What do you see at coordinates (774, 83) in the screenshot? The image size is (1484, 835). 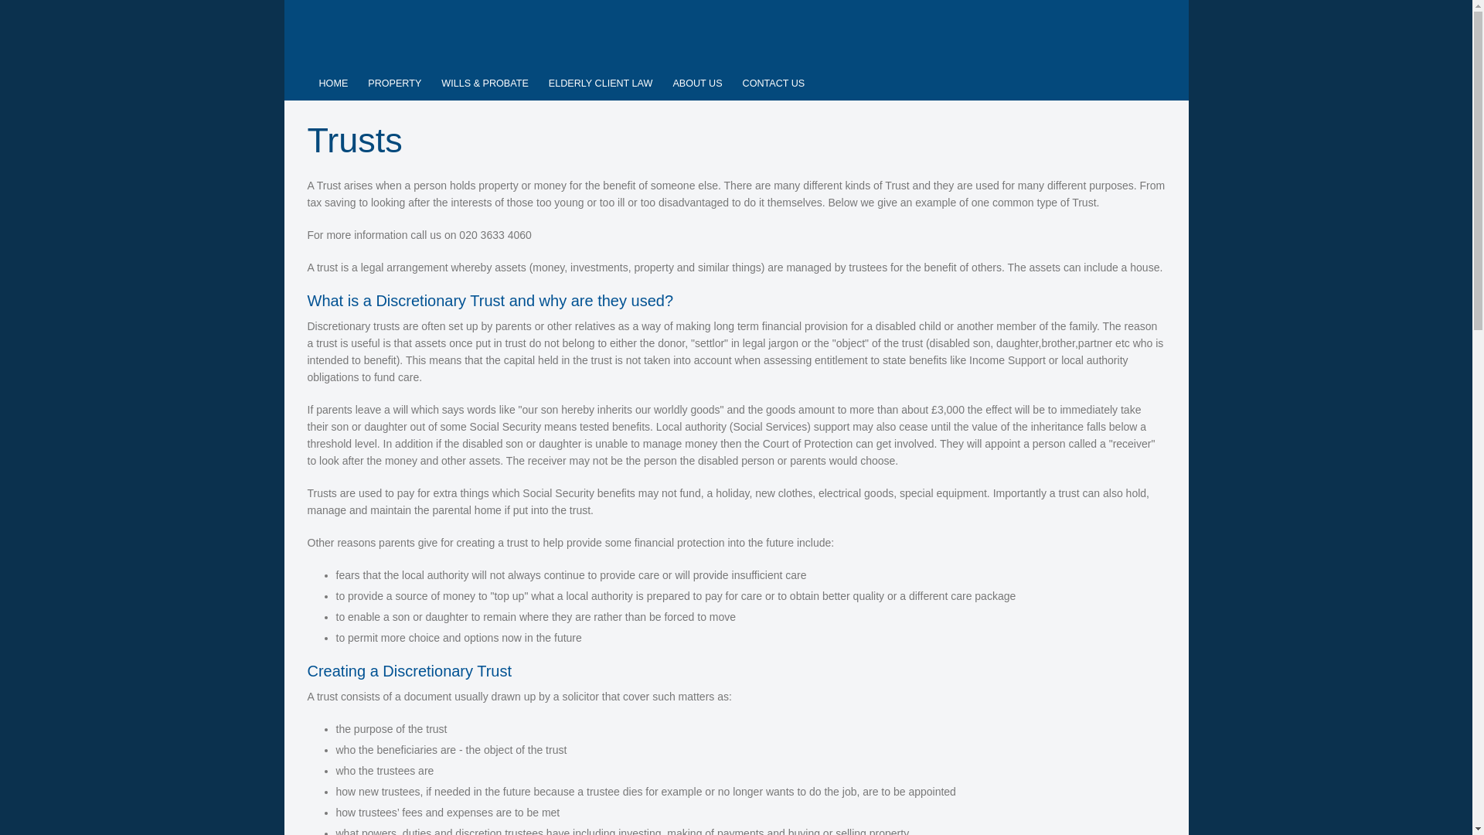 I see `CONTACT US` at bounding box center [774, 83].